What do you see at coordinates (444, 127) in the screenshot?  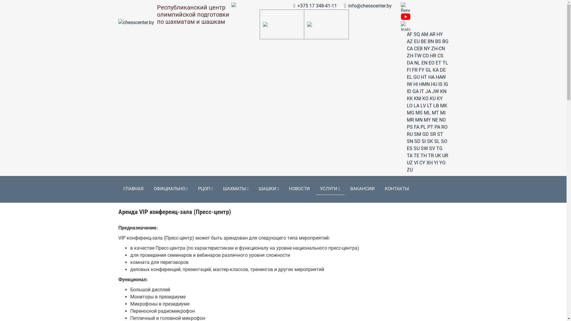 I see `RO` at bounding box center [444, 127].